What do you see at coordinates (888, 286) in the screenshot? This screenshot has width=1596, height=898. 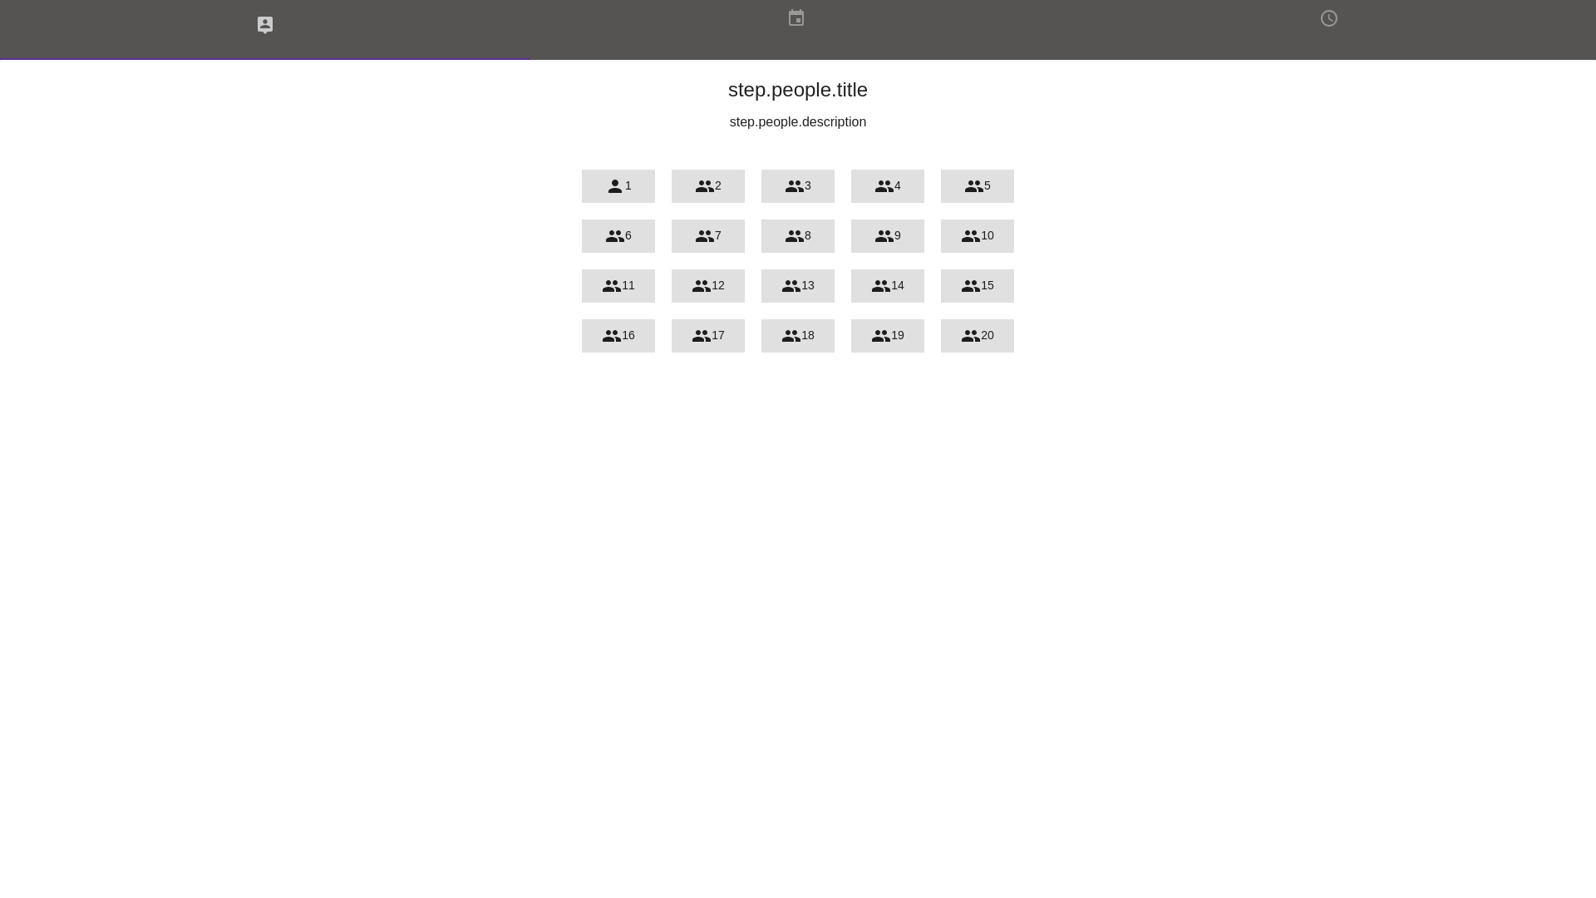 I see `14` at bounding box center [888, 286].